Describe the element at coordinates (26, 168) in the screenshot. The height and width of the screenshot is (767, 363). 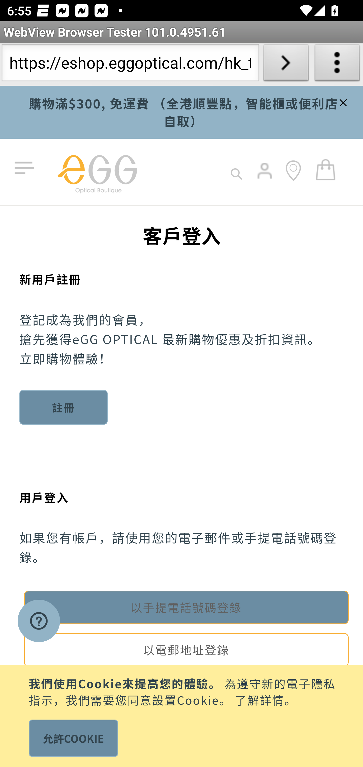
I see `切換導航` at that location.